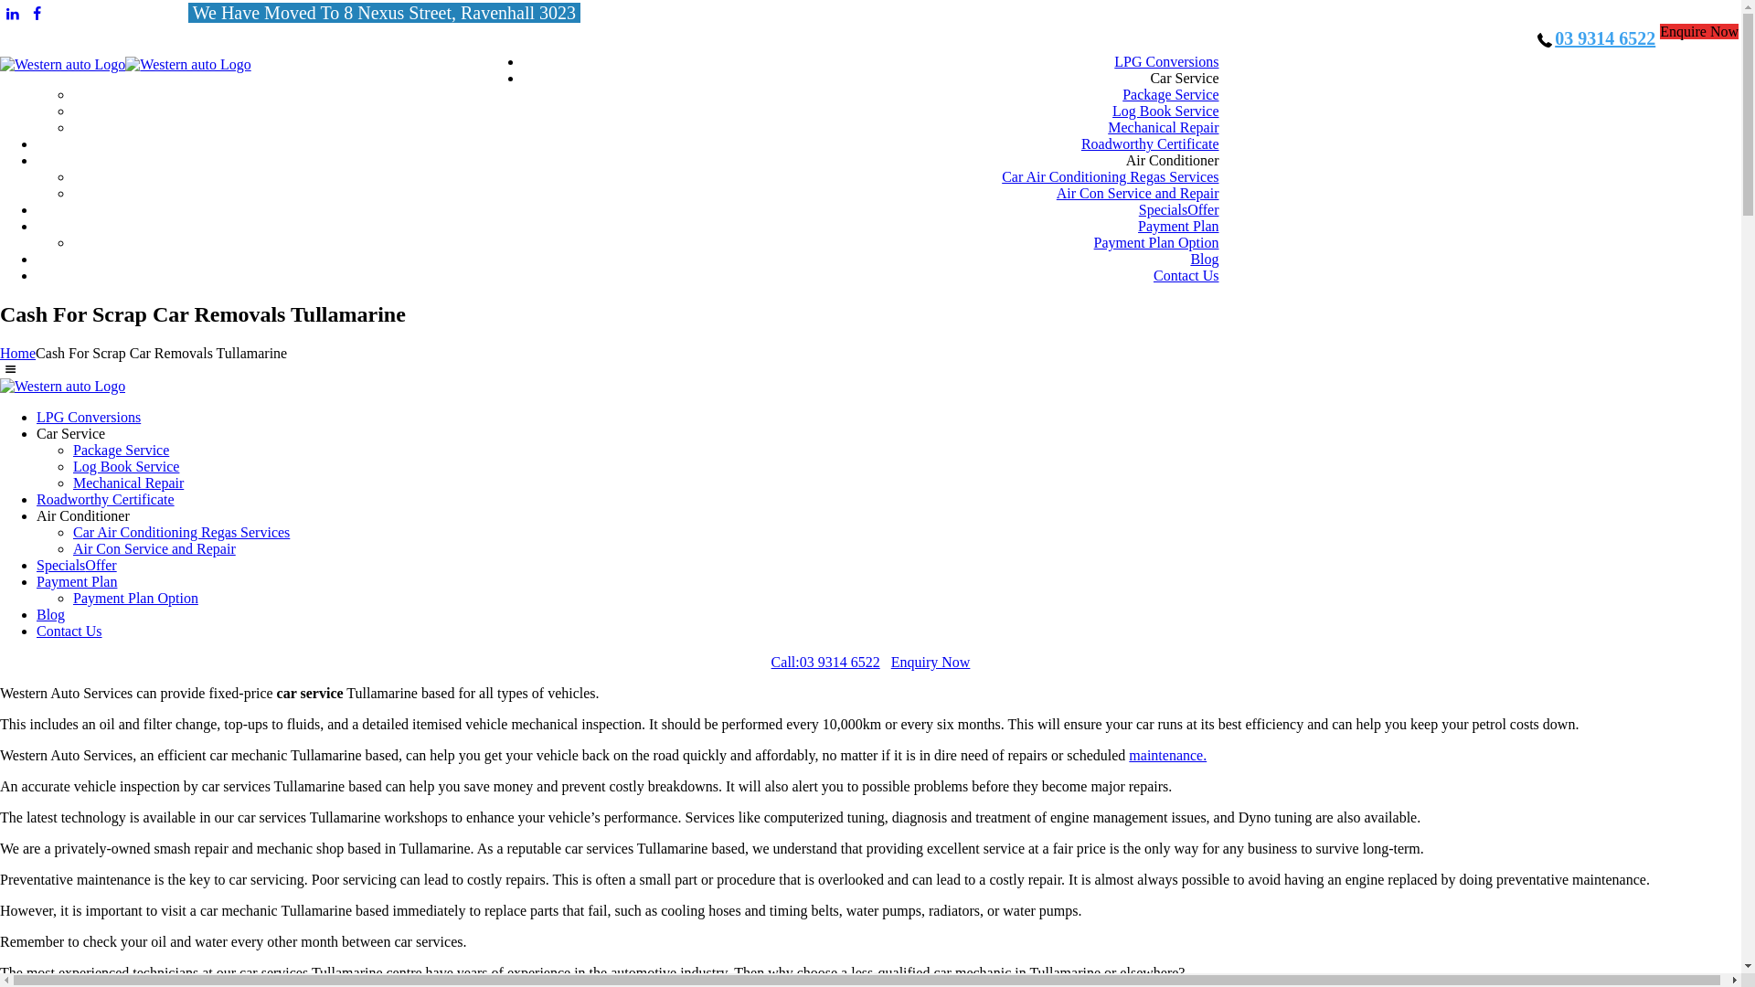 This screenshot has width=1755, height=987. I want to click on Mechanical Repair, so click(128, 483).